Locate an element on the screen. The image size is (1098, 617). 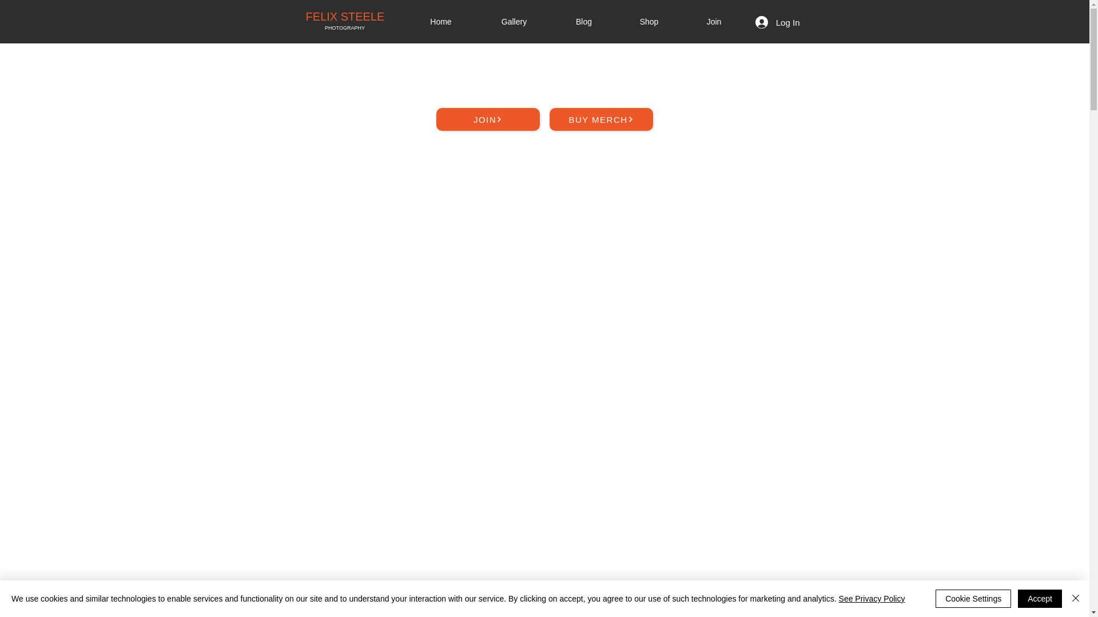
Shop is located at coordinates (649, 21).